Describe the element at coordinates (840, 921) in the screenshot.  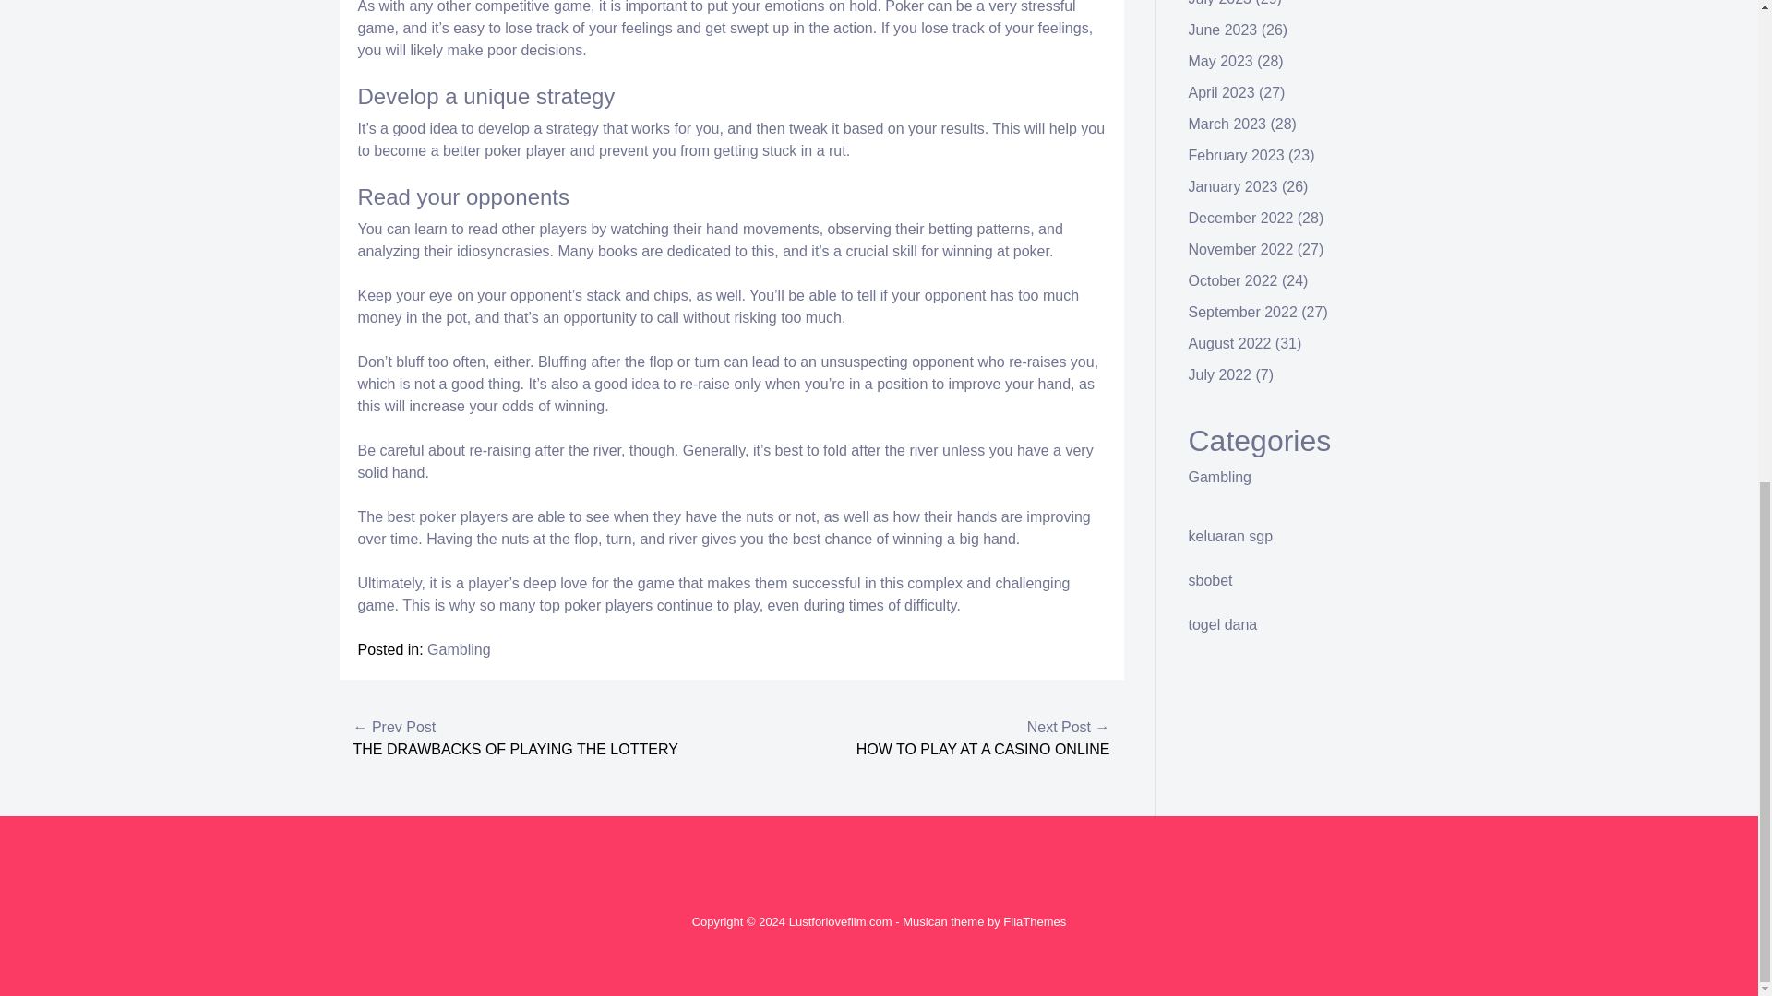
I see `Lustforlovefilm.com` at that location.